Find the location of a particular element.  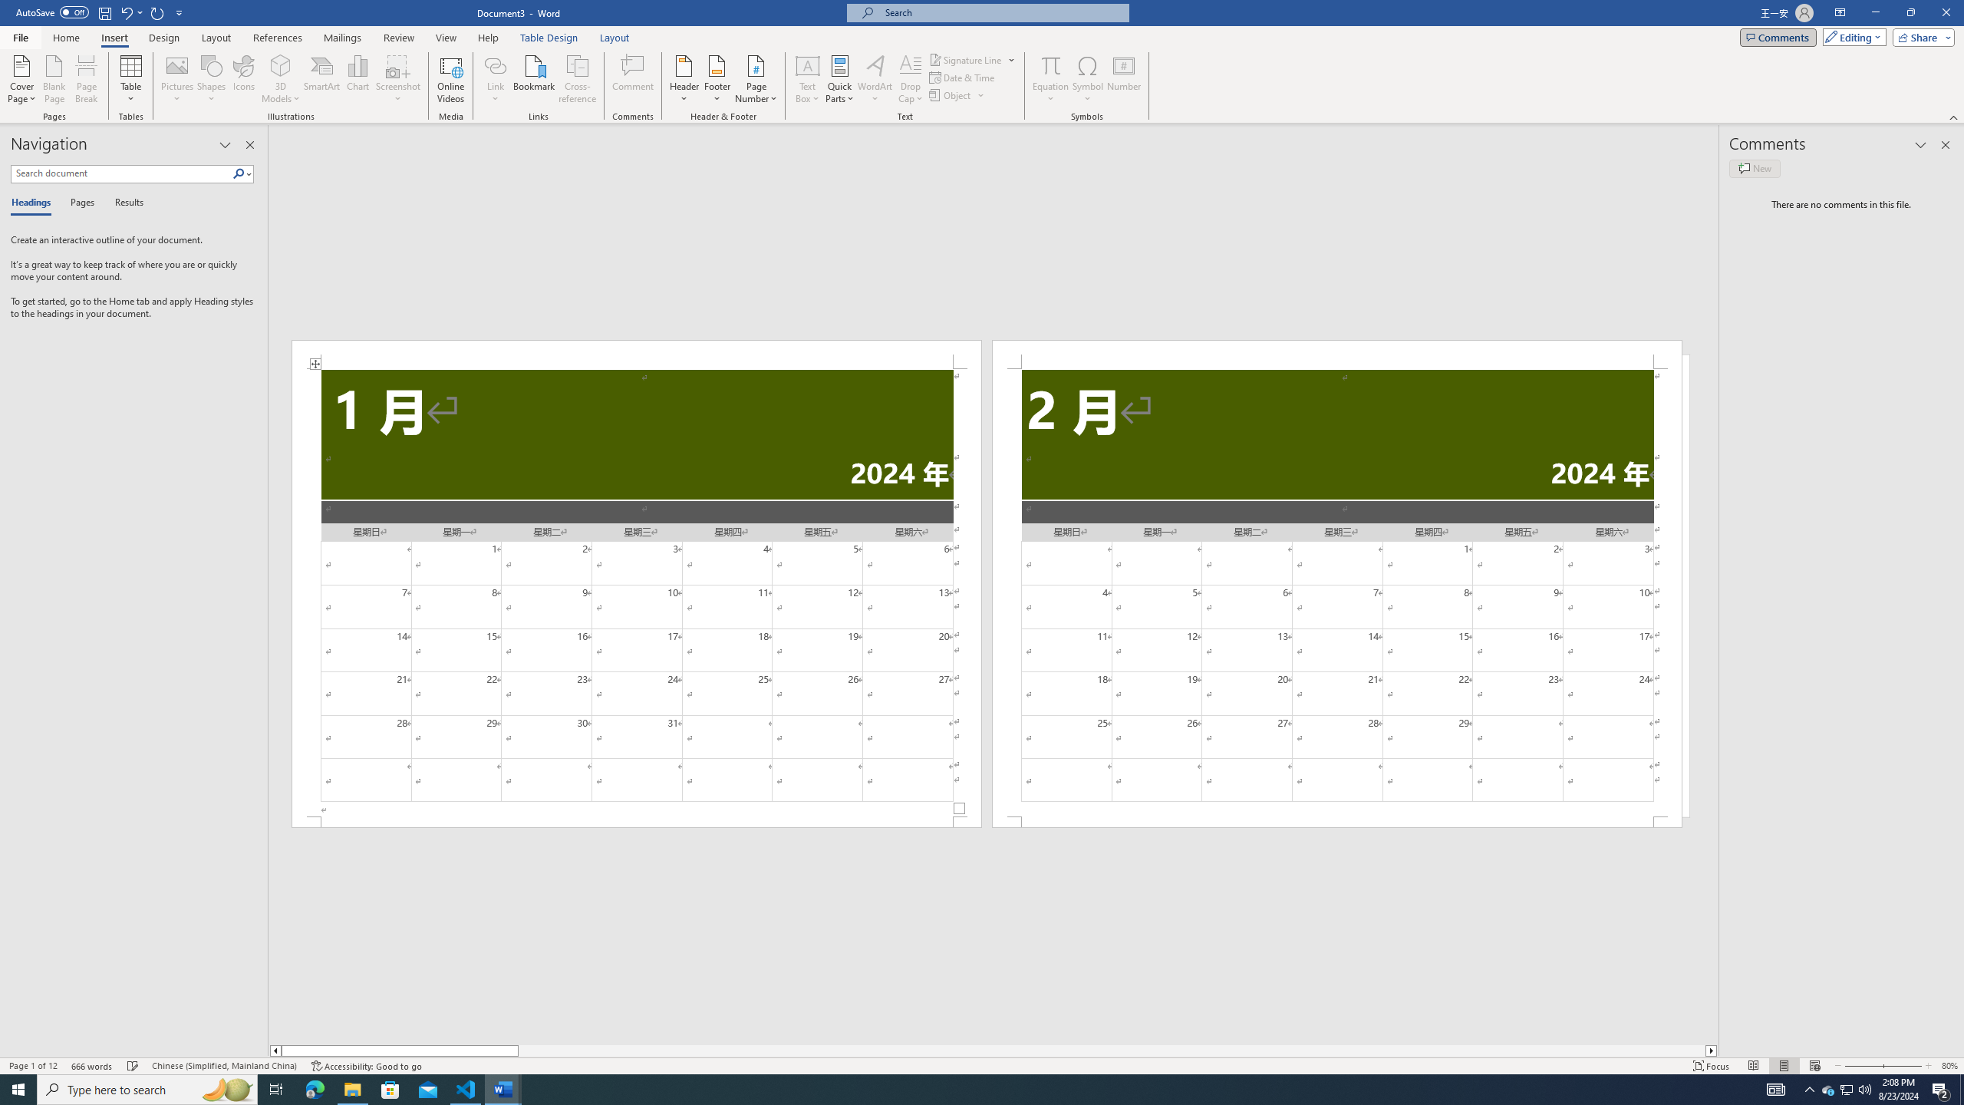

Accessibility Checker Accessibility: Good to go is located at coordinates (366, 1066).